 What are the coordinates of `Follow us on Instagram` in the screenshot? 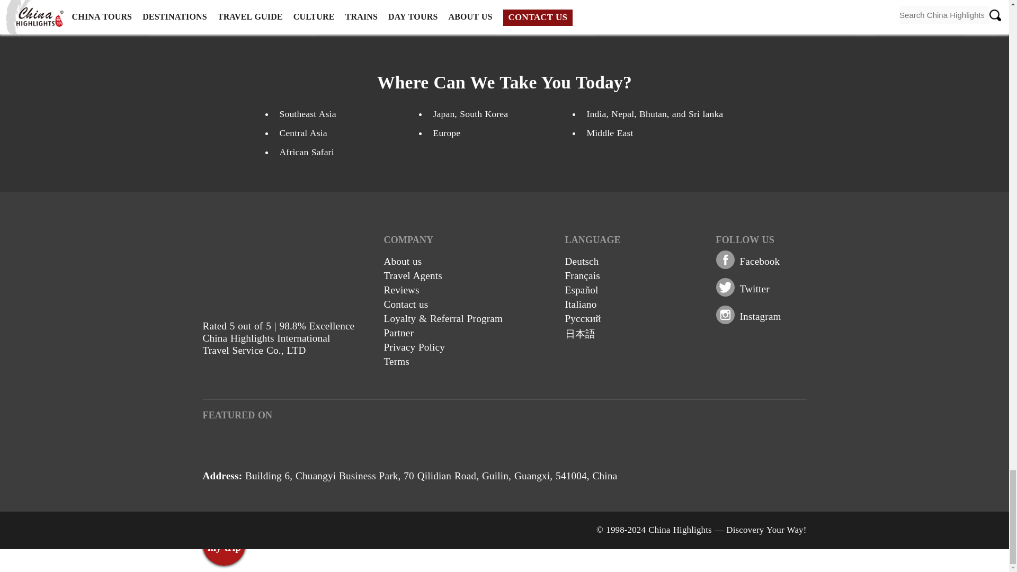 It's located at (760, 317).